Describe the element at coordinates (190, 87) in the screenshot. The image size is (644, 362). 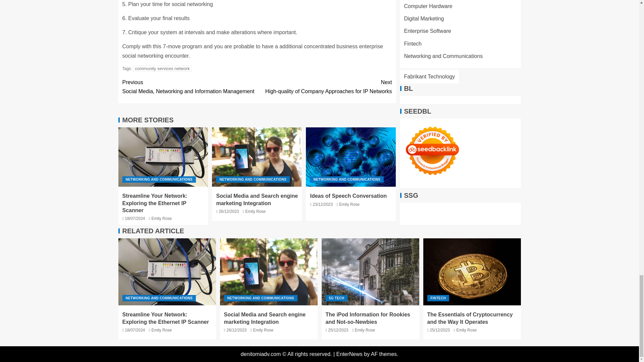
I see `community services network` at that location.